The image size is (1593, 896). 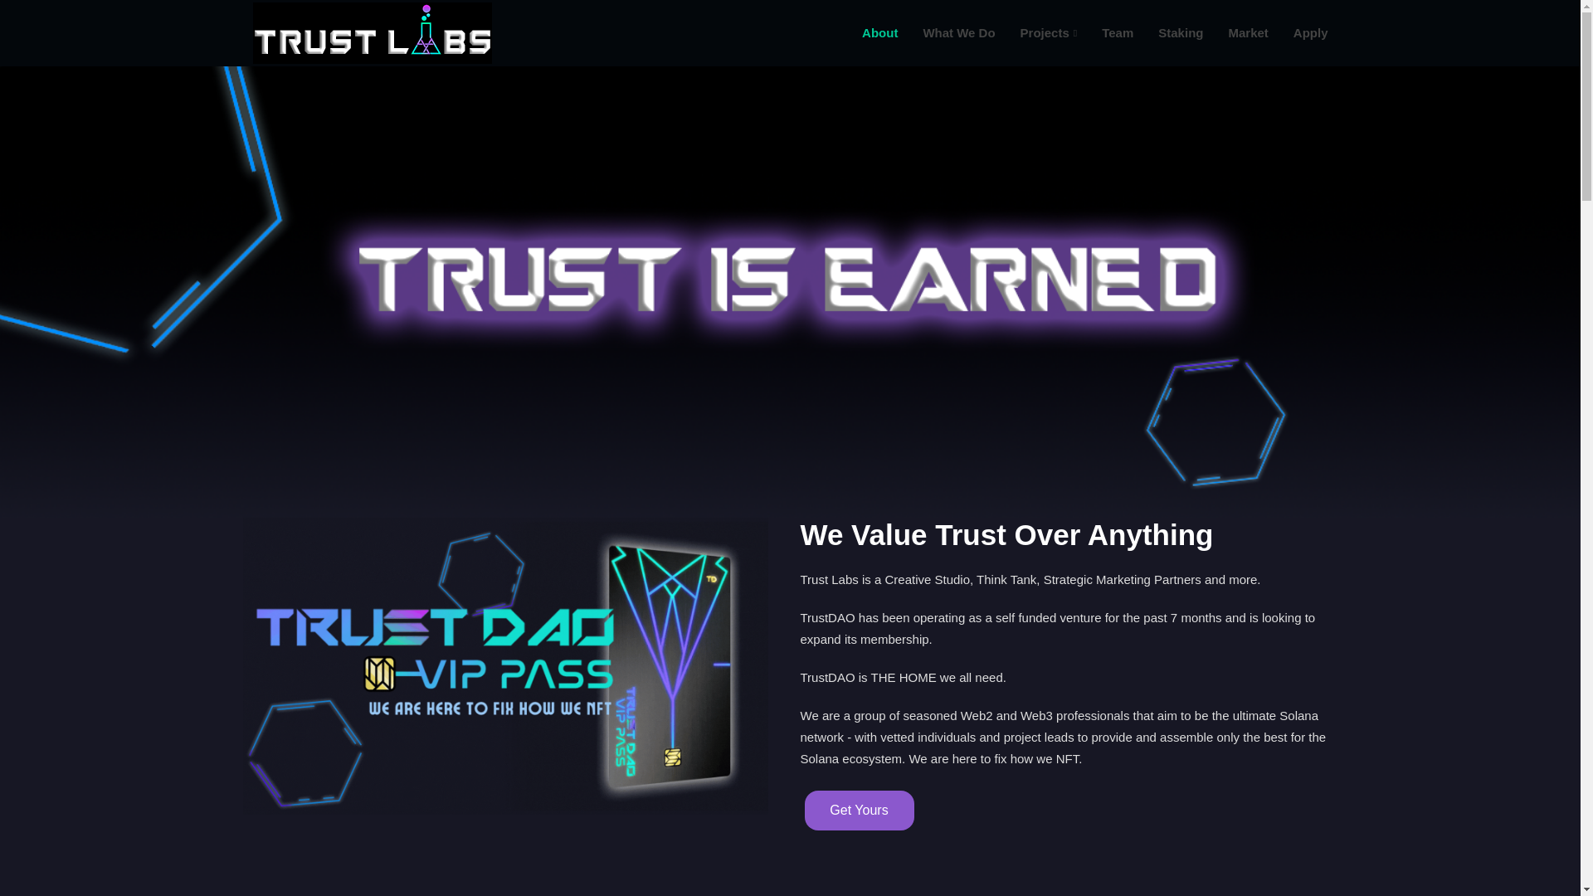 I want to click on Team, so click(x=1104, y=33).